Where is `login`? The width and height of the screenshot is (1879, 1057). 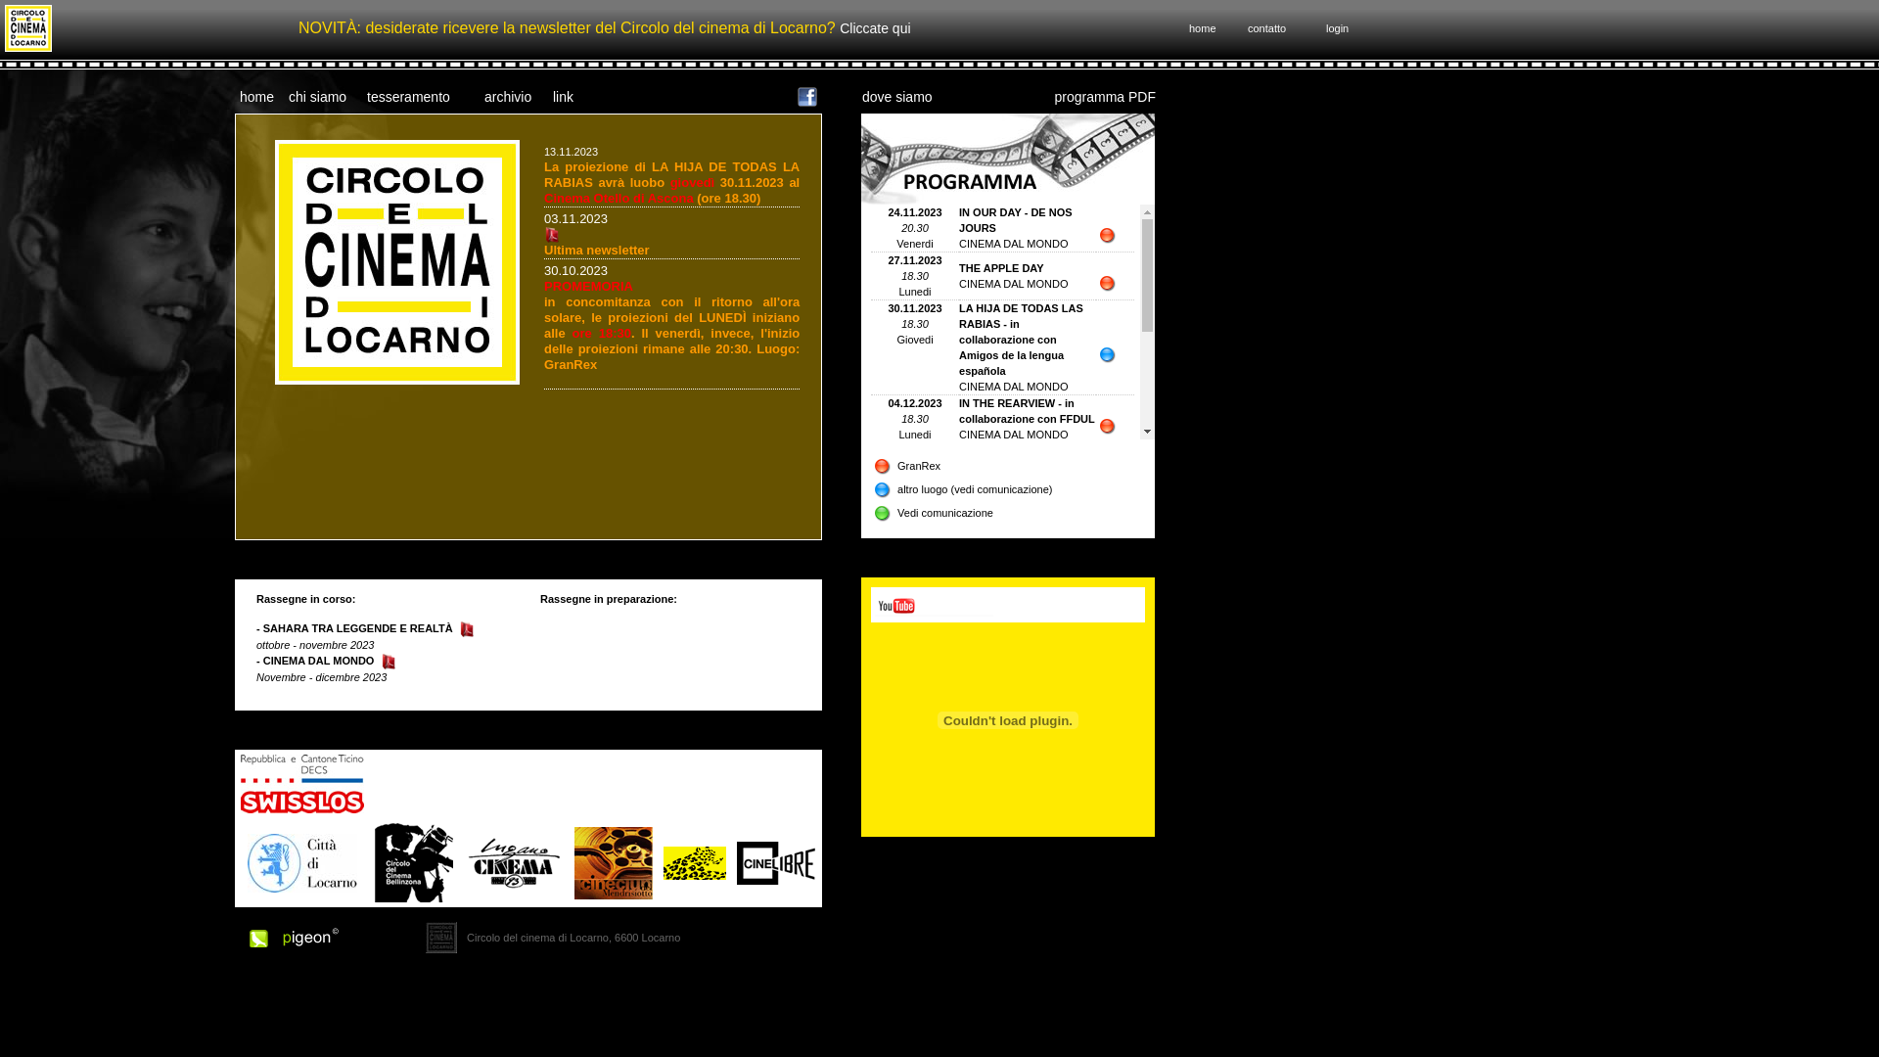
login is located at coordinates (1337, 28).